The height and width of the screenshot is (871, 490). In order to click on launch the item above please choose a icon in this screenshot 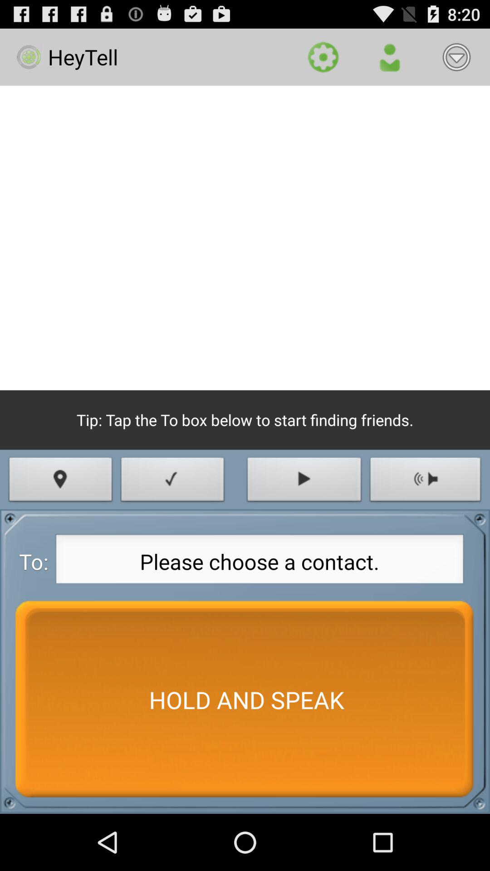, I will do `click(61, 482)`.